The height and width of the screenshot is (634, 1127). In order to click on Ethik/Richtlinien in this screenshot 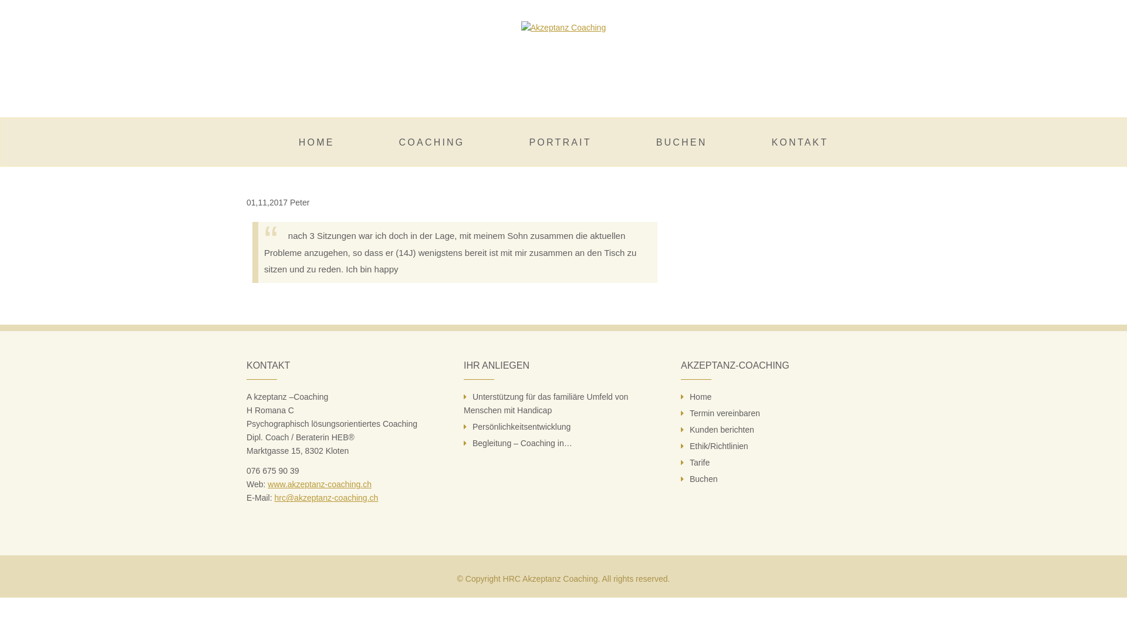, I will do `click(719, 446)`.